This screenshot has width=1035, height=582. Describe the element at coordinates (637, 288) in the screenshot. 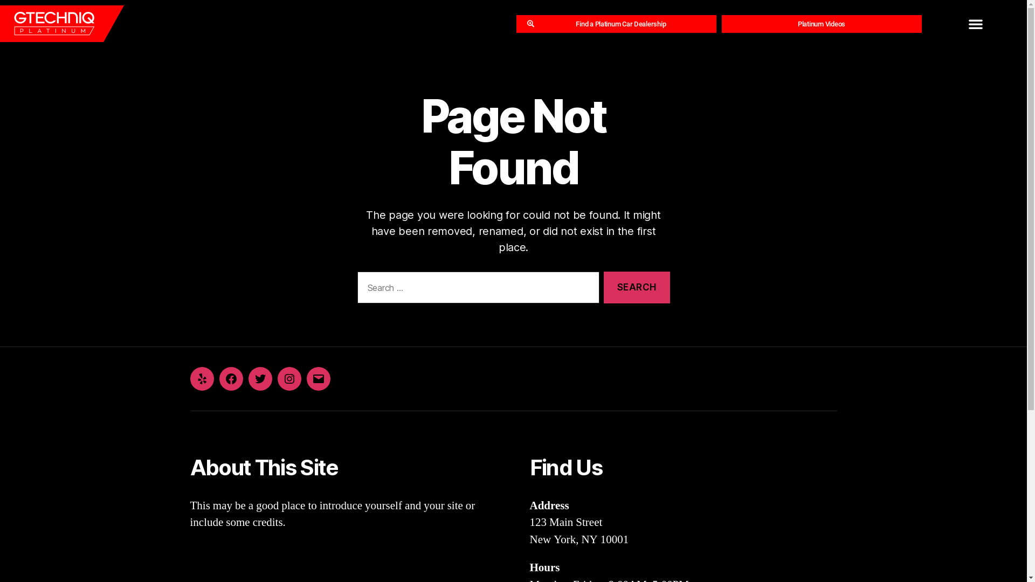

I see `Search` at that location.